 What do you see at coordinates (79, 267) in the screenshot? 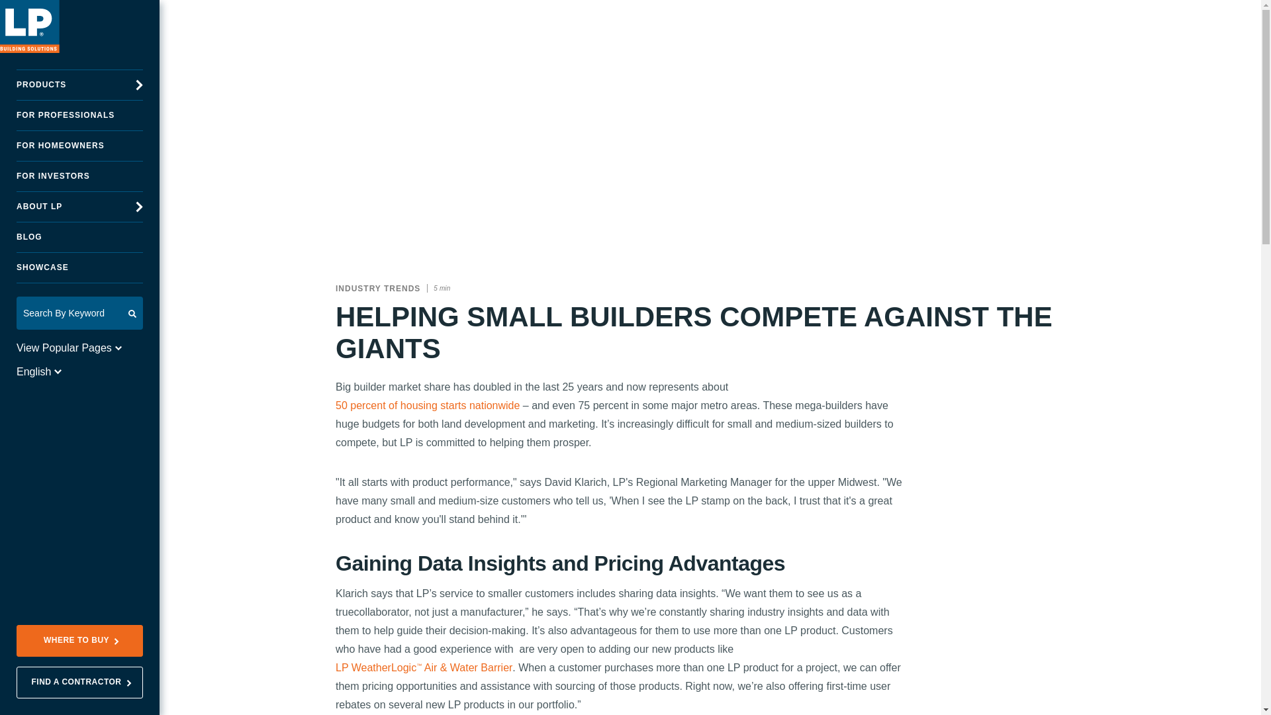
I see `SHOWCASE` at bounding box center [79, 267].